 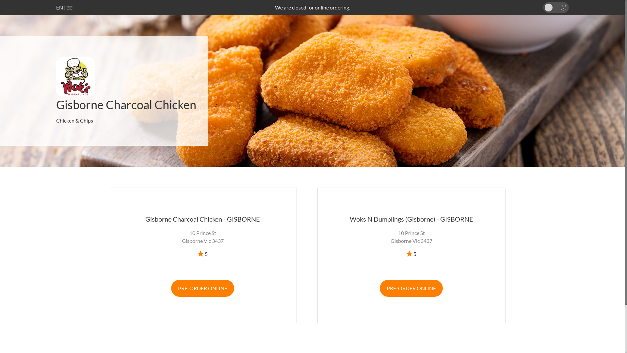 I want to click on Gisborne Charcoal Chicken, so click(x=126, y=105).